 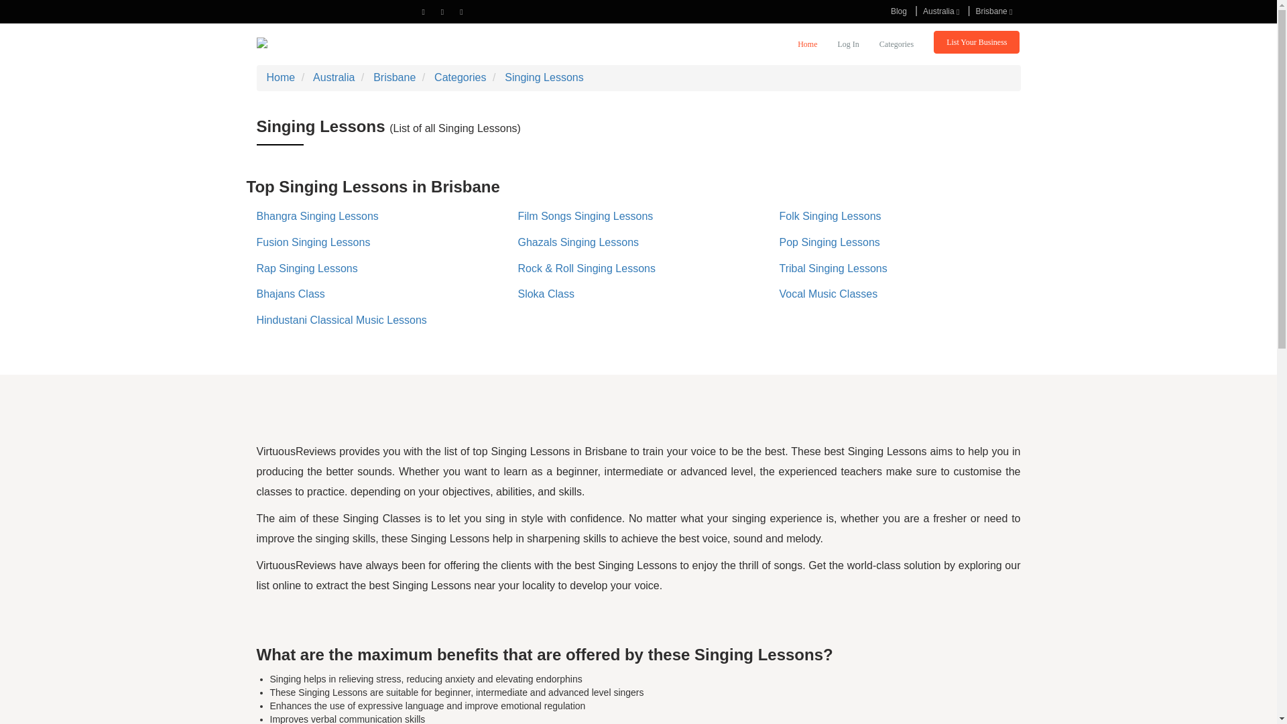 What do you see at coordinates (899, 11) in the screenshot?
I see `Blog` at bounding box center [899, 11].